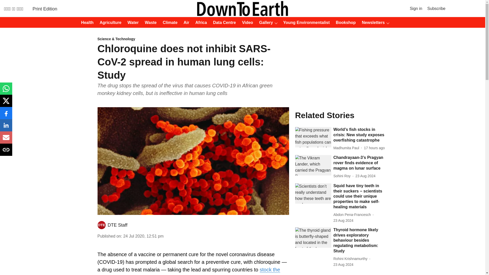  I want to click on Water, so click(132, 23).